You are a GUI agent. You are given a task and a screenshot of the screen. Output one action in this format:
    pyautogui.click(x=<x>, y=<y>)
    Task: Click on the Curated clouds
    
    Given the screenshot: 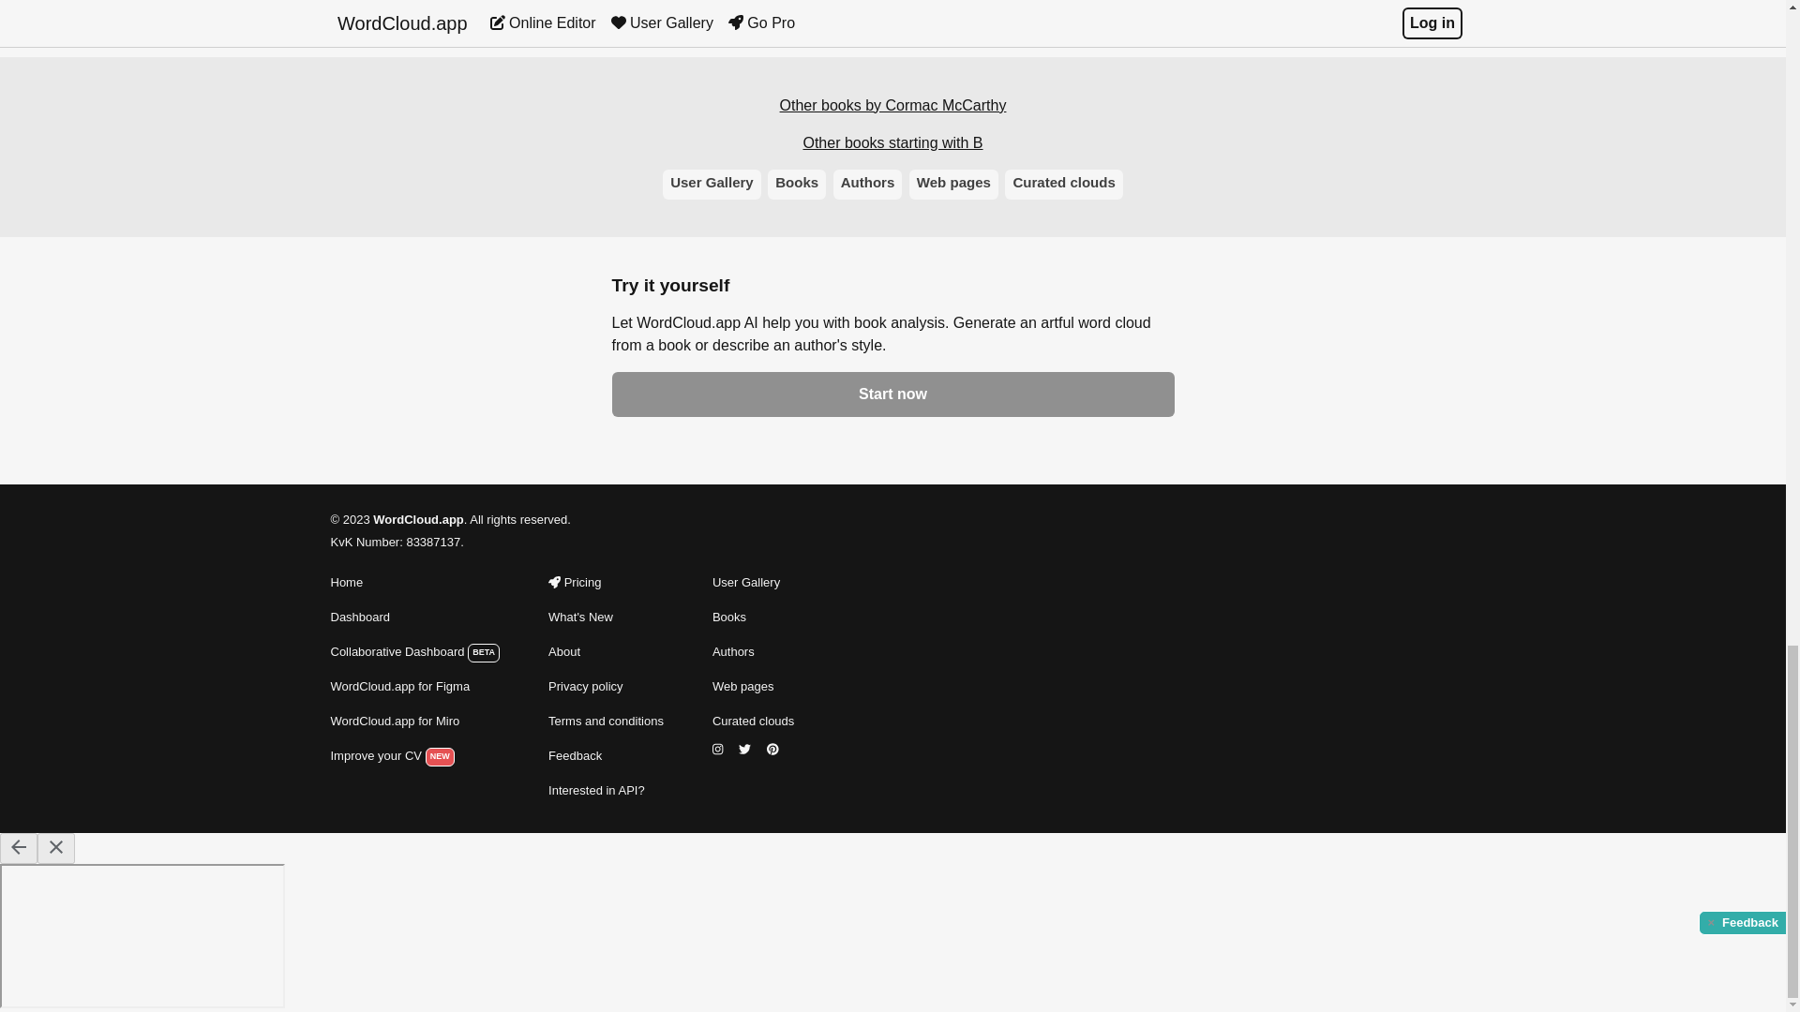 What is the action you would take?
    pyautogui.click(x=753, y=722)
    